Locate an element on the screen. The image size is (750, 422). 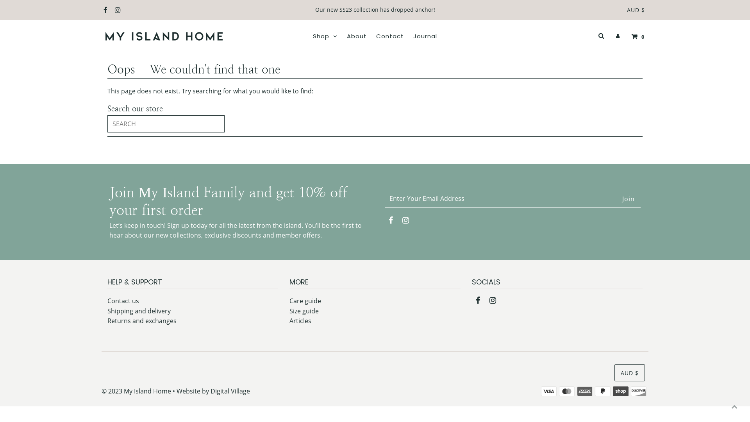
Shipping and delivery is located at coordinates (139, 311).